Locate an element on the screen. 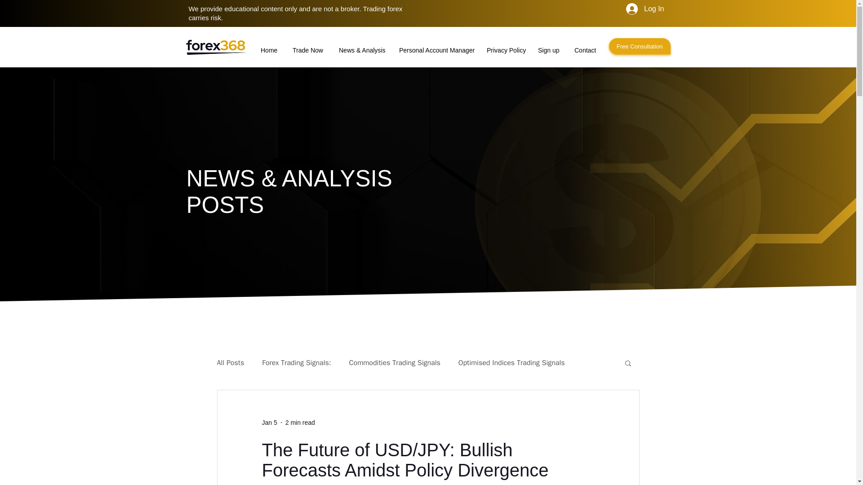 The image size is (863, 485). 2 min read is located at coordinates (300, 423).